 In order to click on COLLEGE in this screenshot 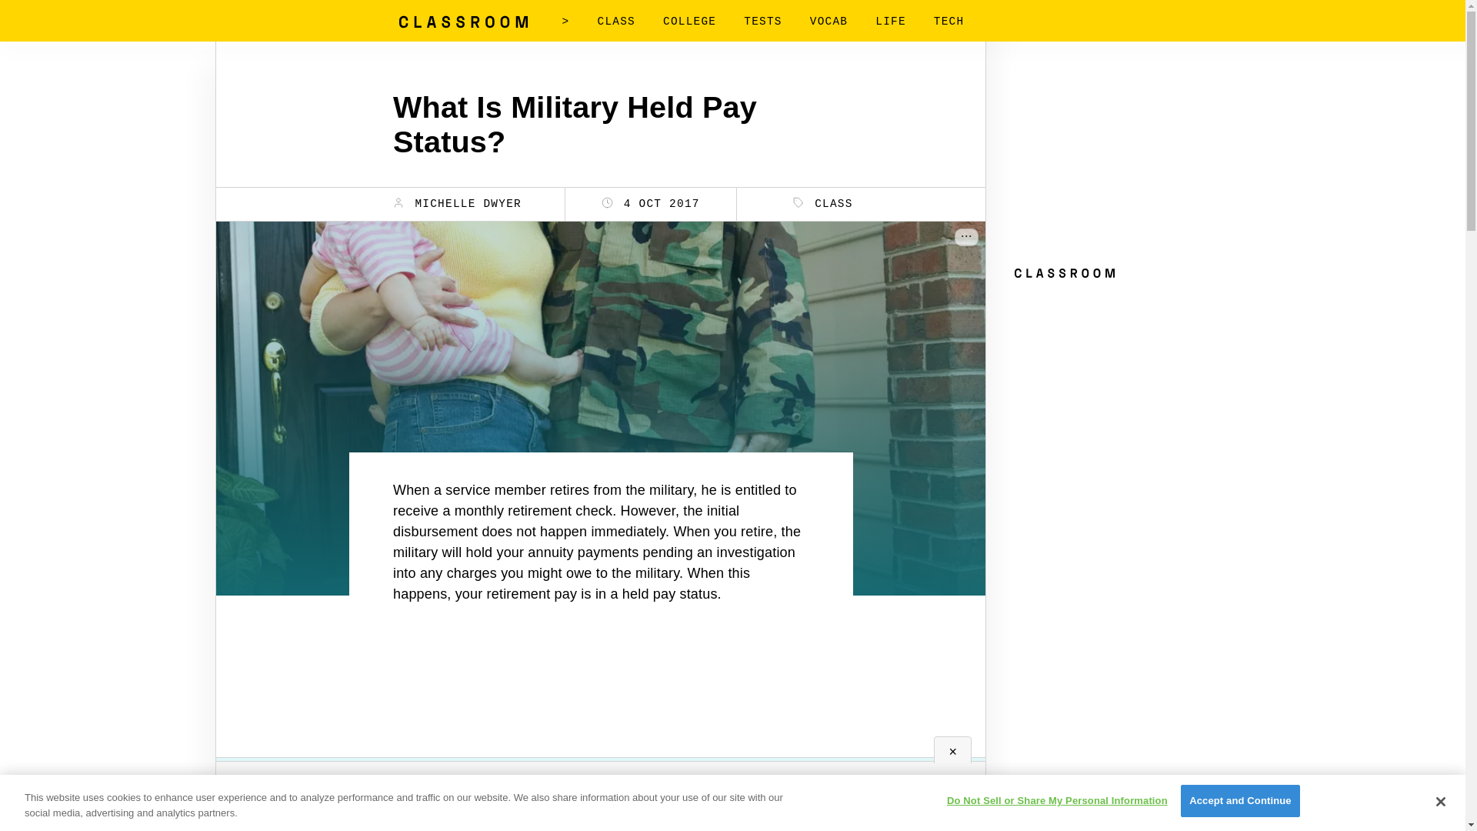, I will do `click(689, 22)`.